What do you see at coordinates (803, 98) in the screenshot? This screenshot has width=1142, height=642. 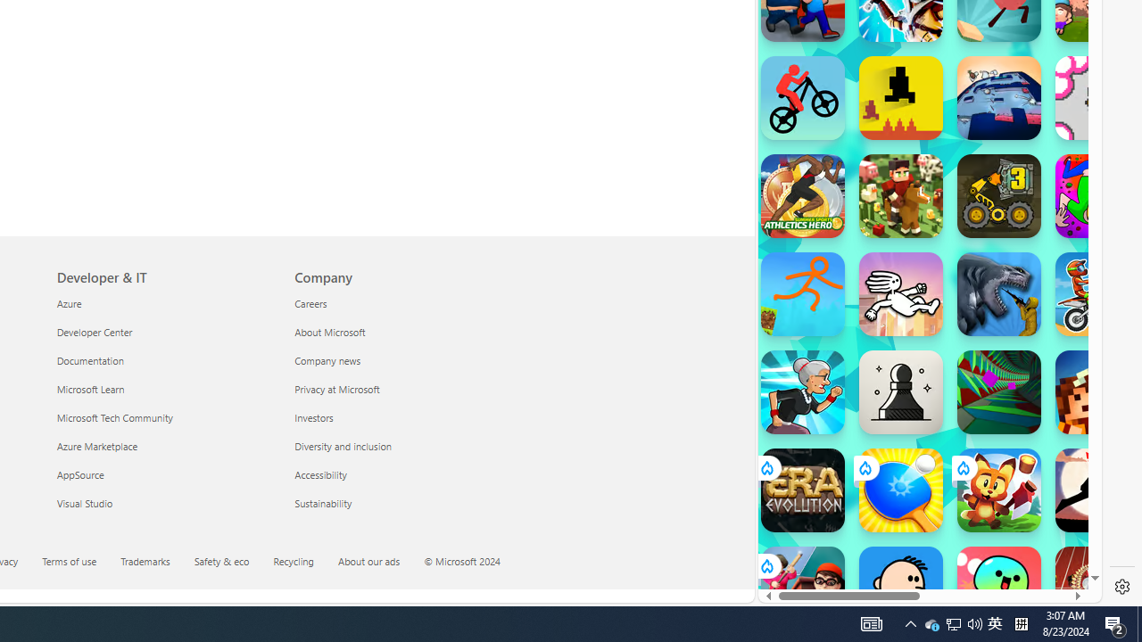 I see `Stickman Bike Stickman Bike` at bounding box center [803, 98].